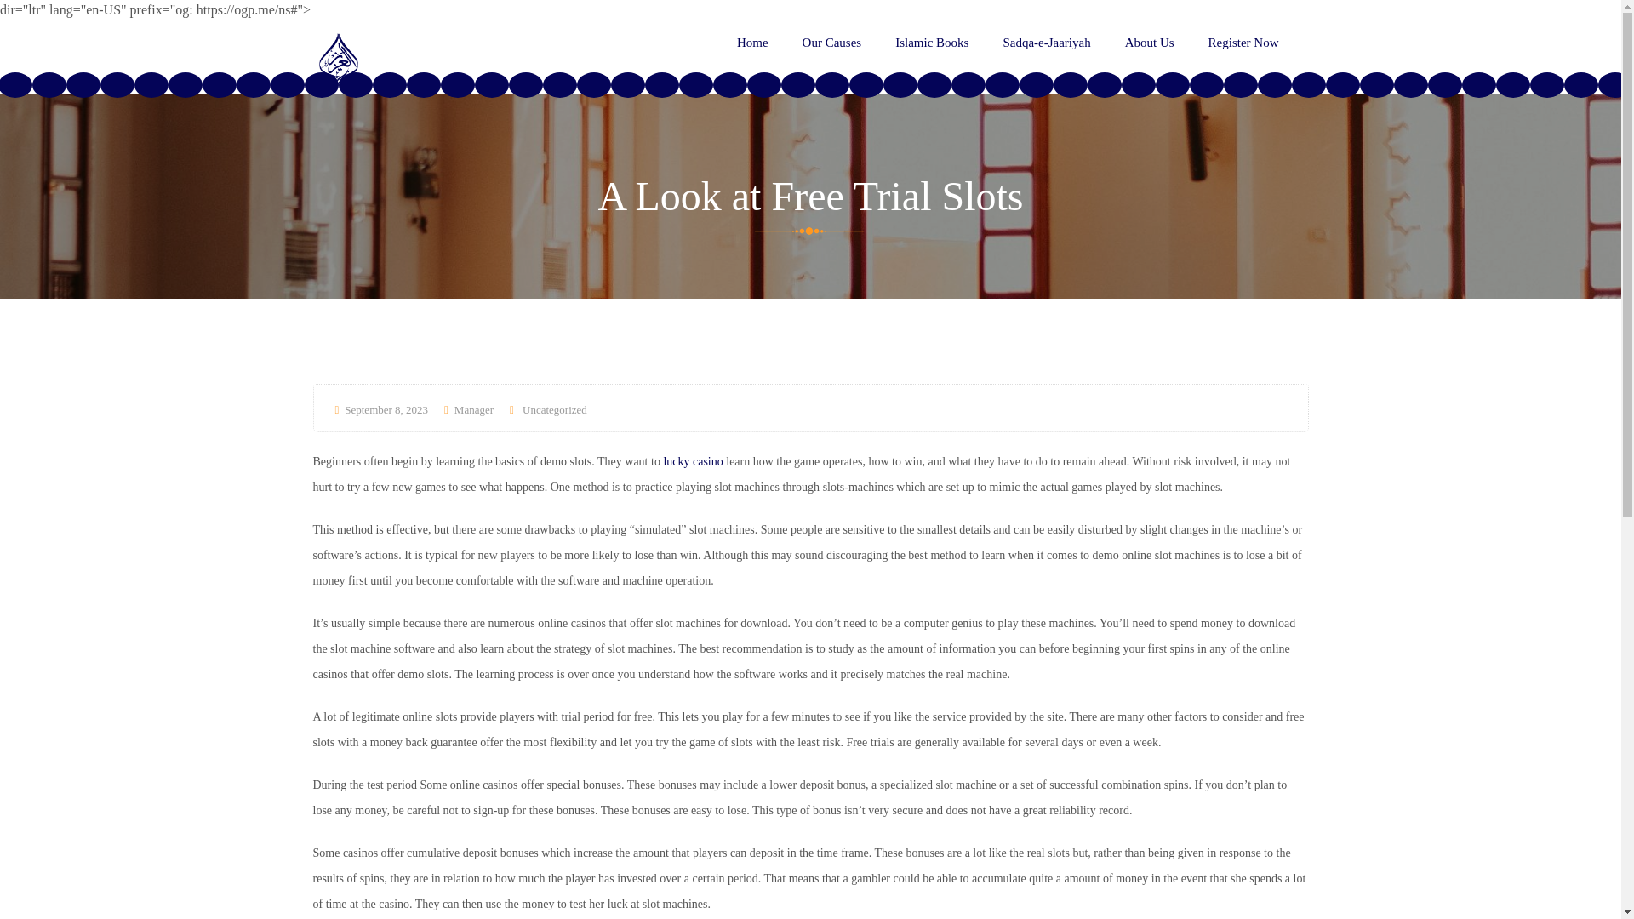 This screenshot has width=1634, height=919. Describe the element at coordinates (1150, 43) in the screenshot. I see `About Us` at that location.